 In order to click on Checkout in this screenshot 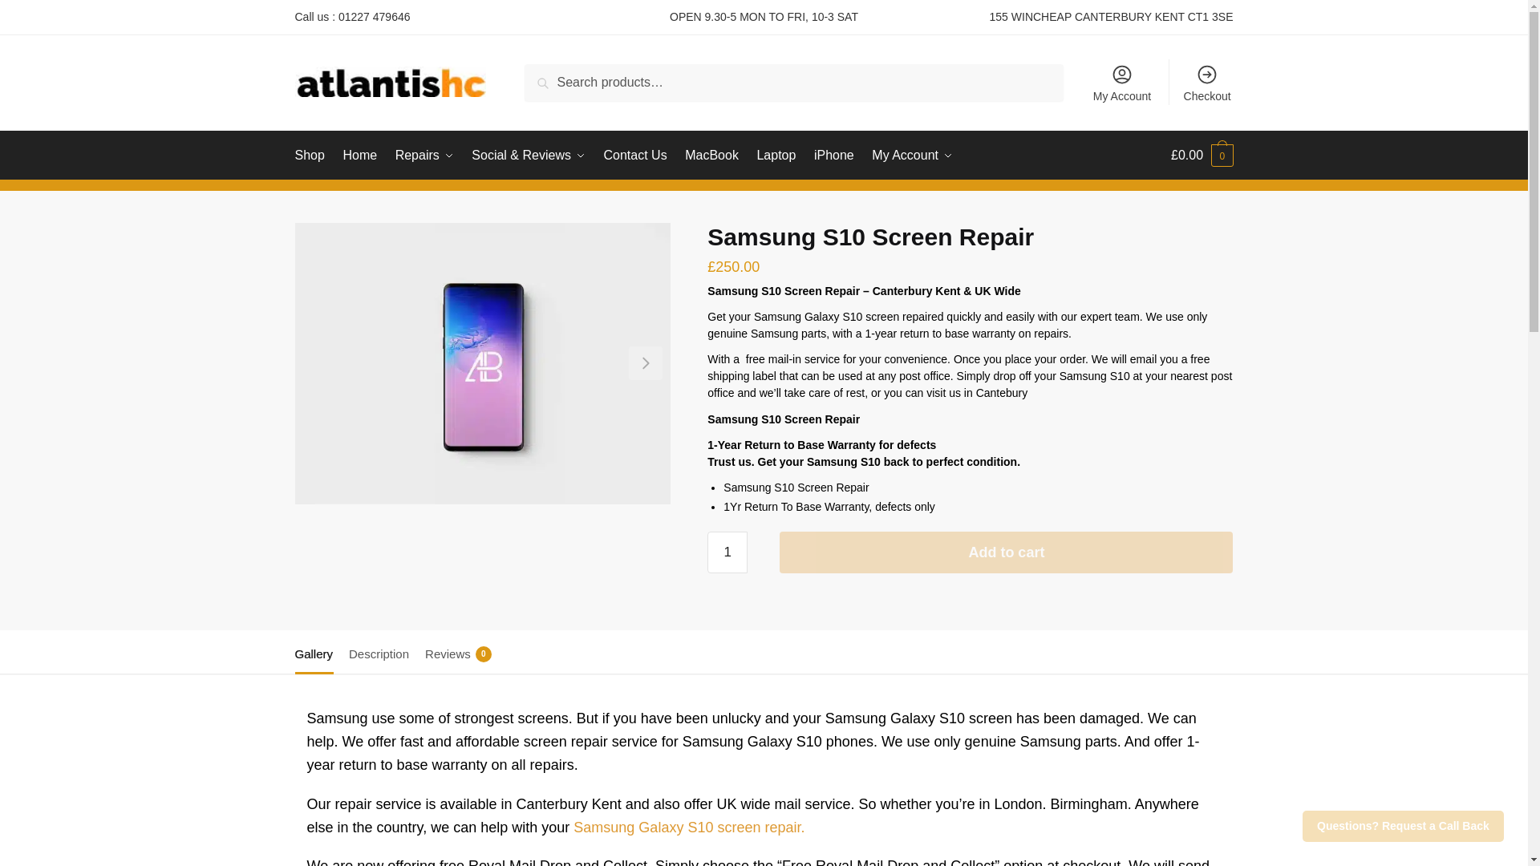, I will do `click(1207, 82)`.